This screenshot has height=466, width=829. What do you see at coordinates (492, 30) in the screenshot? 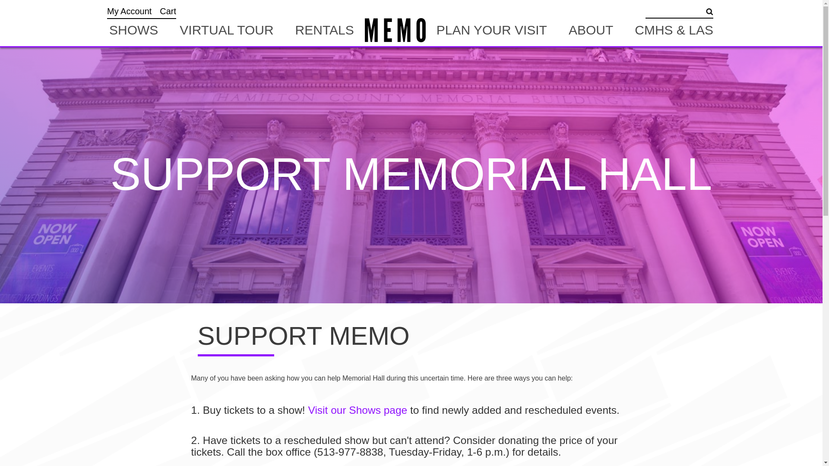
I see `PLAN YOUR VISIT` at bounding box center [492, 30].